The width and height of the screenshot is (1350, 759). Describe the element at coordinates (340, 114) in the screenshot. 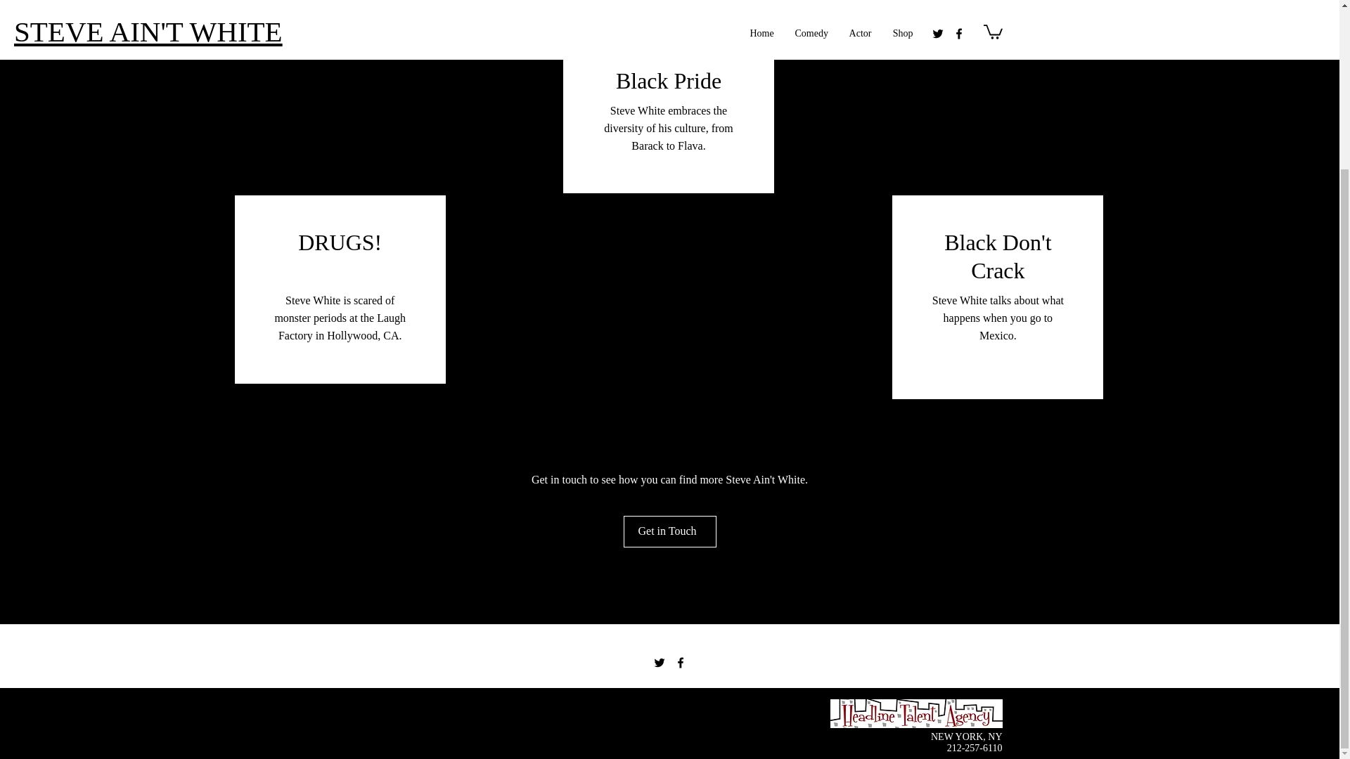

I see `External YouTube` at that location.